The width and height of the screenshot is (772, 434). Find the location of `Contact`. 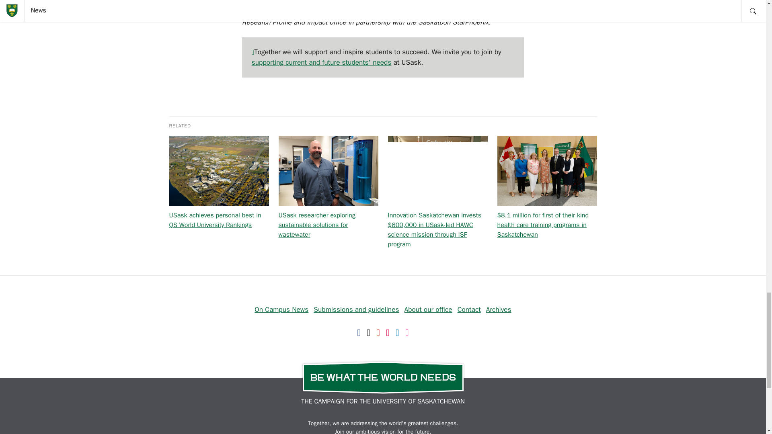

Contact is located at coordinates (469, 309).